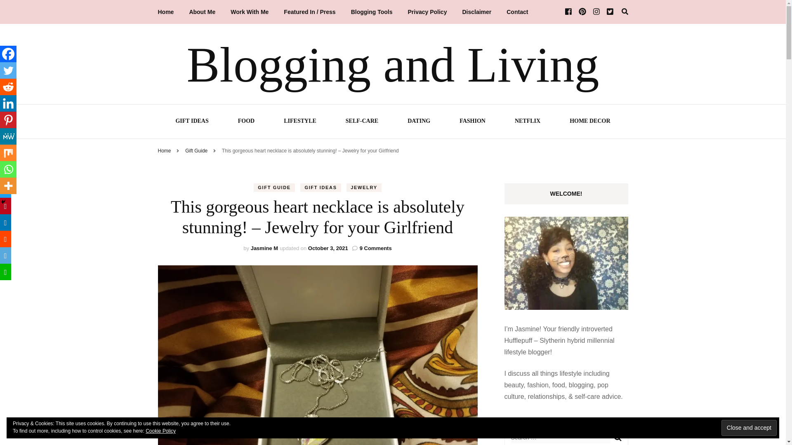 The width and height of the screenshot is (792, 445). I want to click on Home, so click(164, 150).